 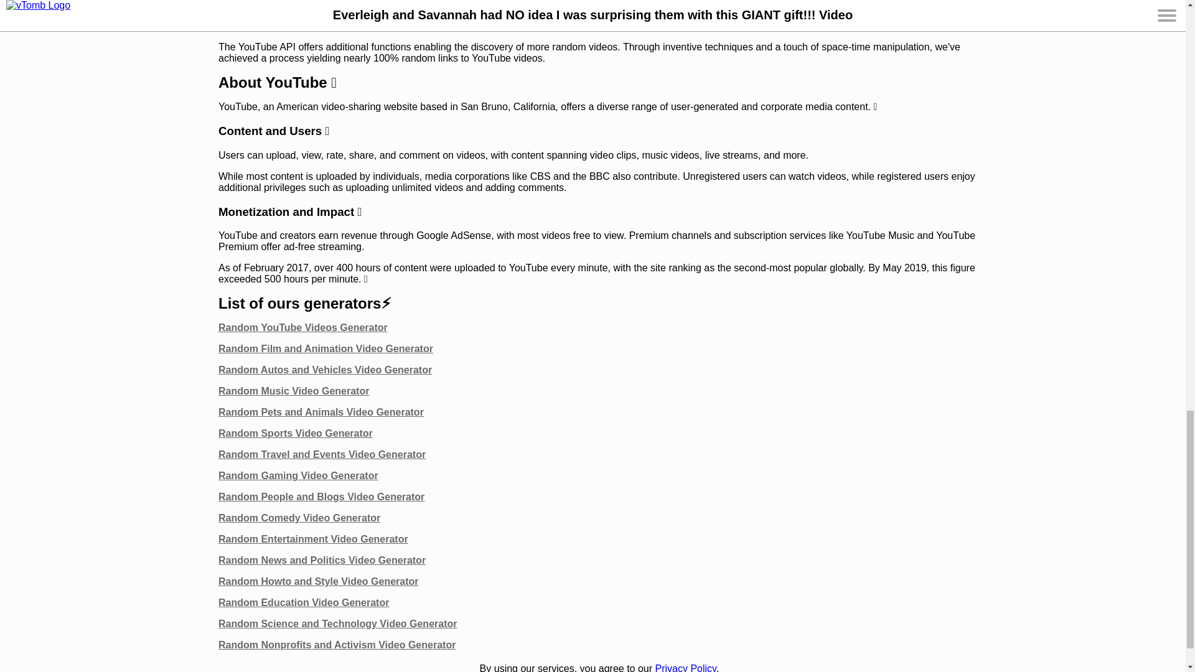 What do you see at coordinates (299, 518) in the screenshot?
I see `Random Comedy Video Generator` at bounding box center [299, 518].